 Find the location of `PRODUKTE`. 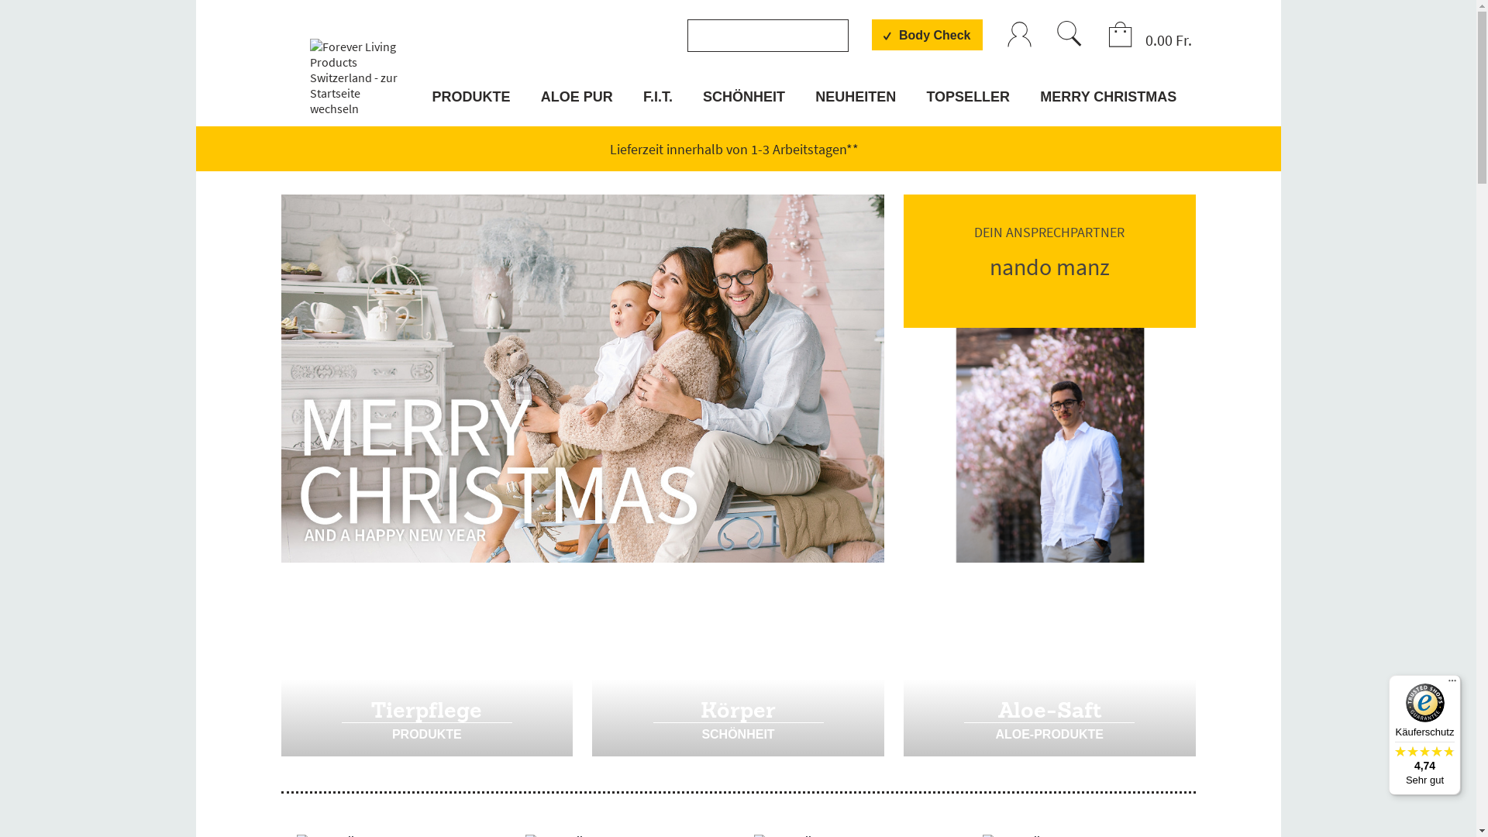

PRODUKTE is located at coordinates (474, 107).